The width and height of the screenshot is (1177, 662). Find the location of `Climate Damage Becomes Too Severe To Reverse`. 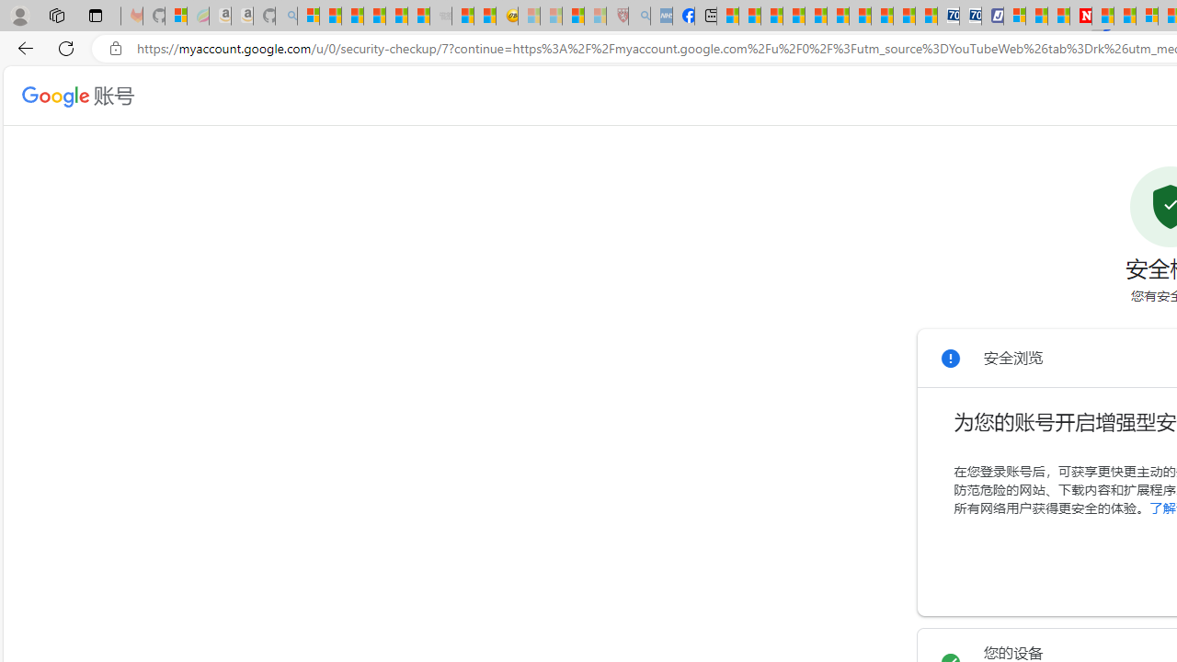

Climate Damage Becomes Too Severe To Reverse is located at coordinates (794, 17).